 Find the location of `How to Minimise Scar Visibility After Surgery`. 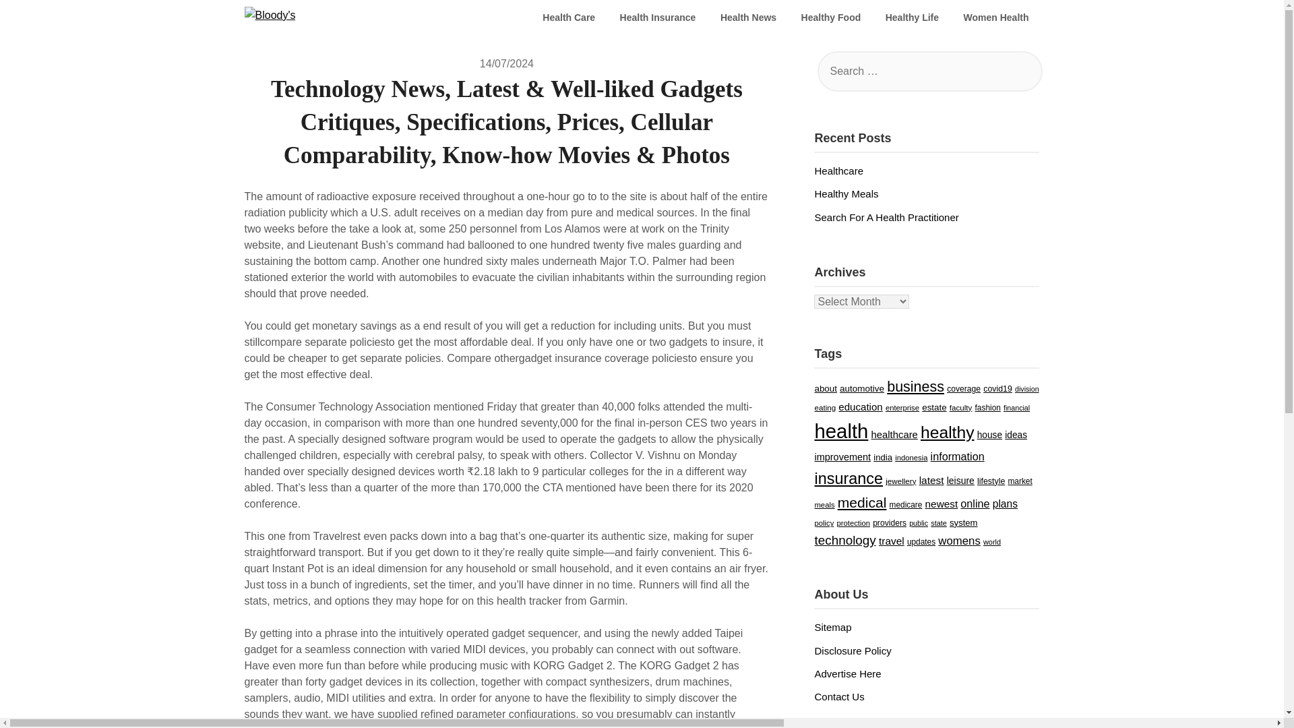

How to Minimise Scar Visibility After Surgery is located at coordinates (913, 233).